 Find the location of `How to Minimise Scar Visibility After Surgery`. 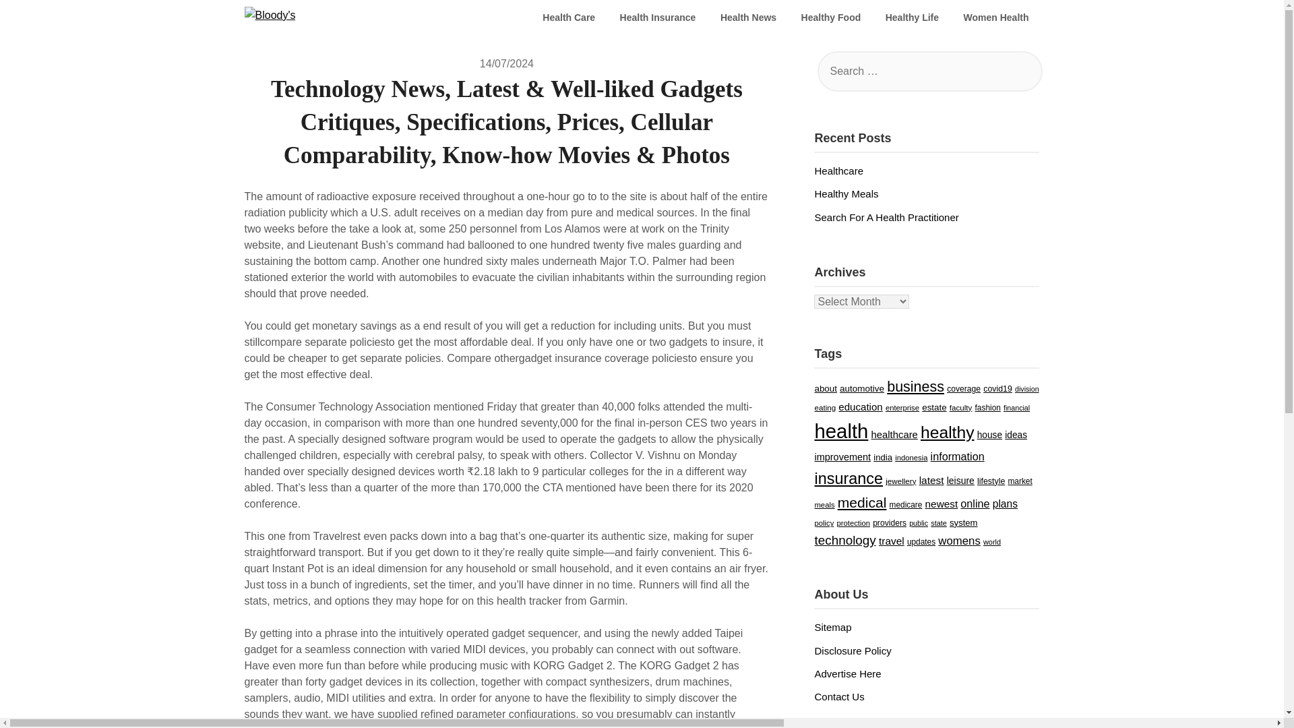

How to Minimise Scar Visibility After Surgery is located at coordinates (913, 233).